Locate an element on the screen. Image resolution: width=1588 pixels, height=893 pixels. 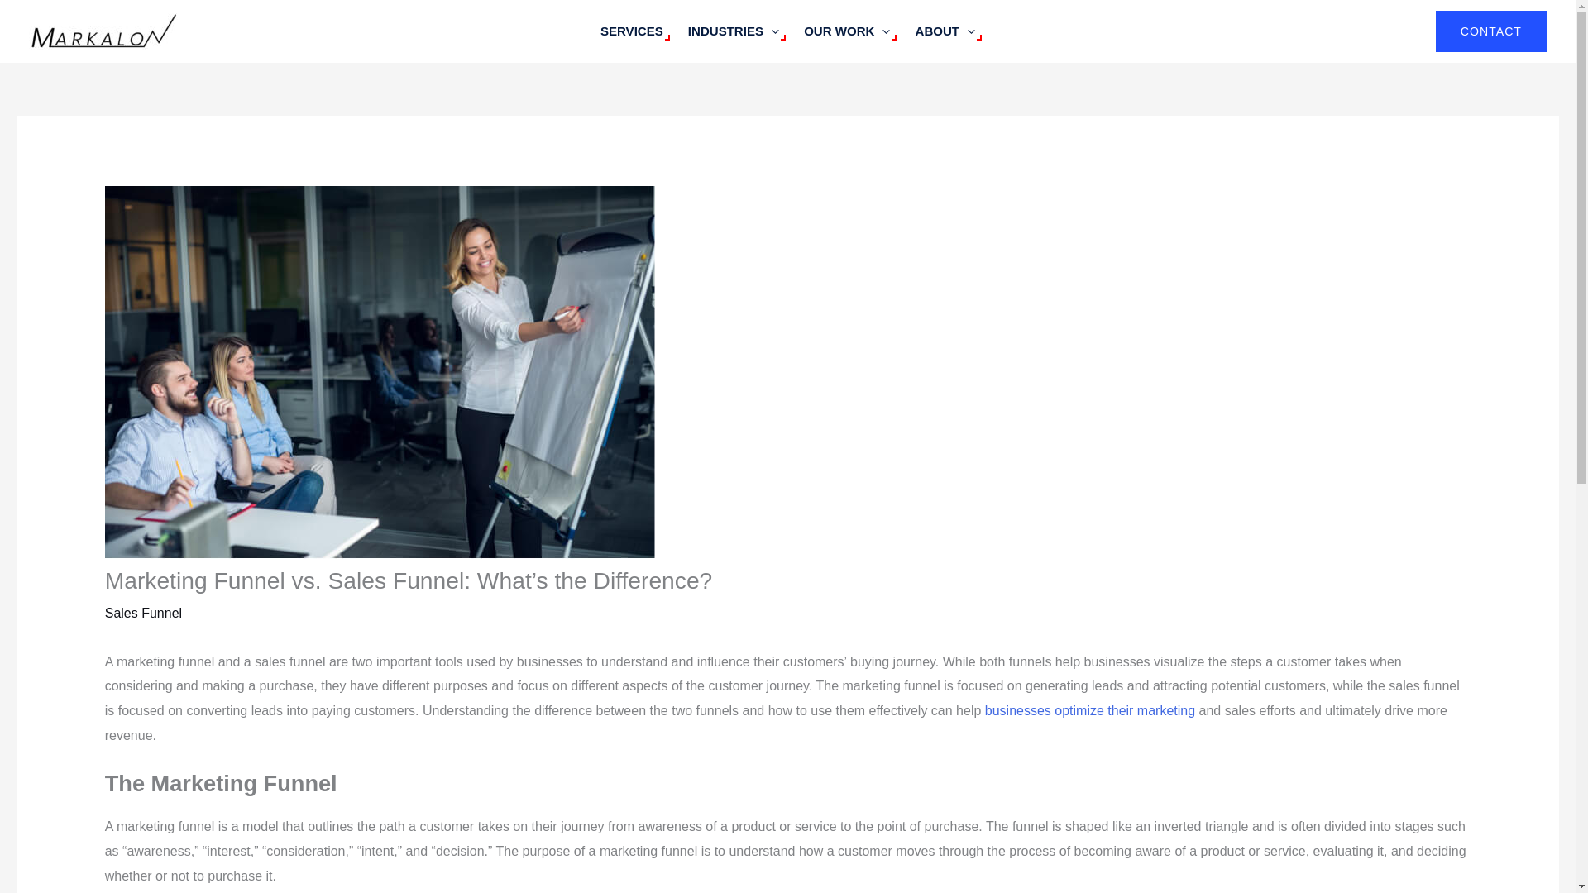
OUR WORK is located at coordinates (846, 31).